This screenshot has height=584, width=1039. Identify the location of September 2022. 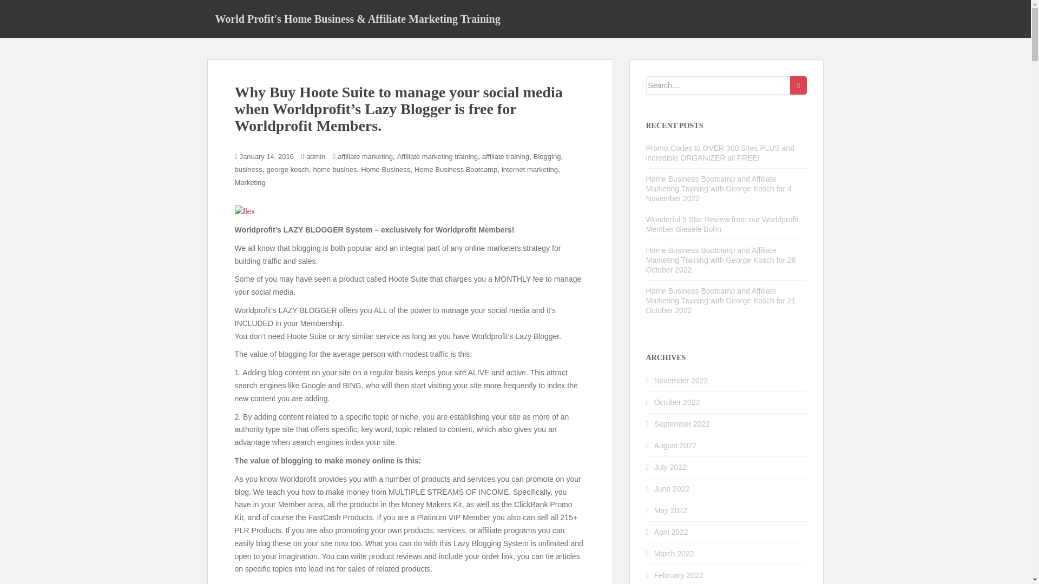
(682, 424).